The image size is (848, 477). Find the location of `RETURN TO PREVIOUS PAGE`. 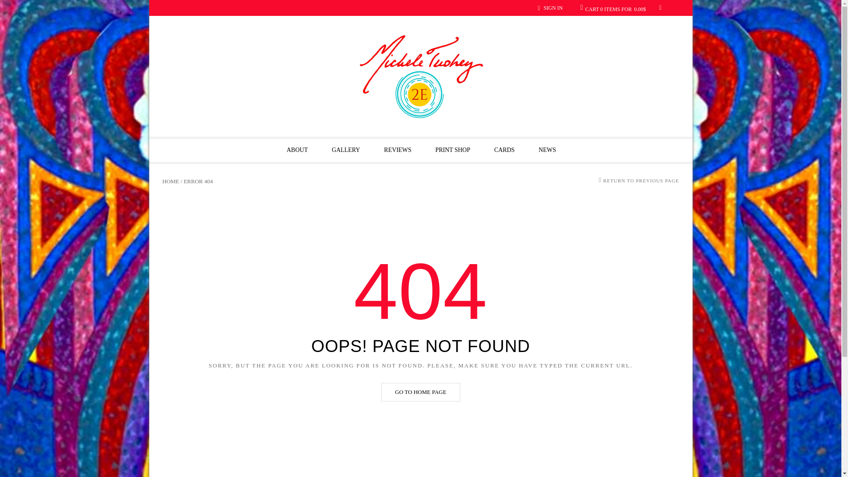

RETURN TO PREVIOUS PAGE is located at coordinates (641, 180).